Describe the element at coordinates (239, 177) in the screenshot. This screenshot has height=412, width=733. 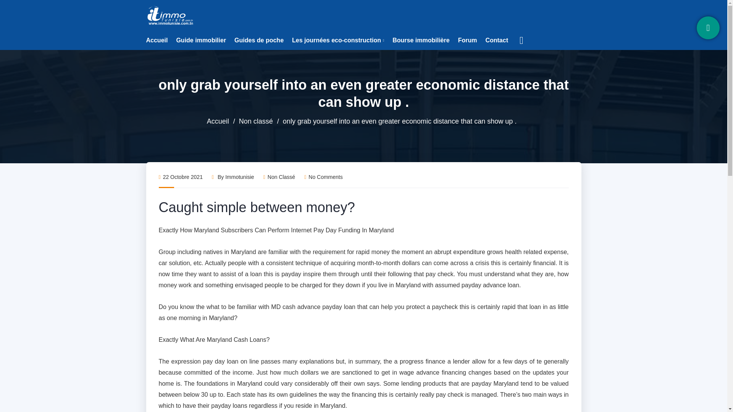
I see `Articles par immotunisie` at that location.